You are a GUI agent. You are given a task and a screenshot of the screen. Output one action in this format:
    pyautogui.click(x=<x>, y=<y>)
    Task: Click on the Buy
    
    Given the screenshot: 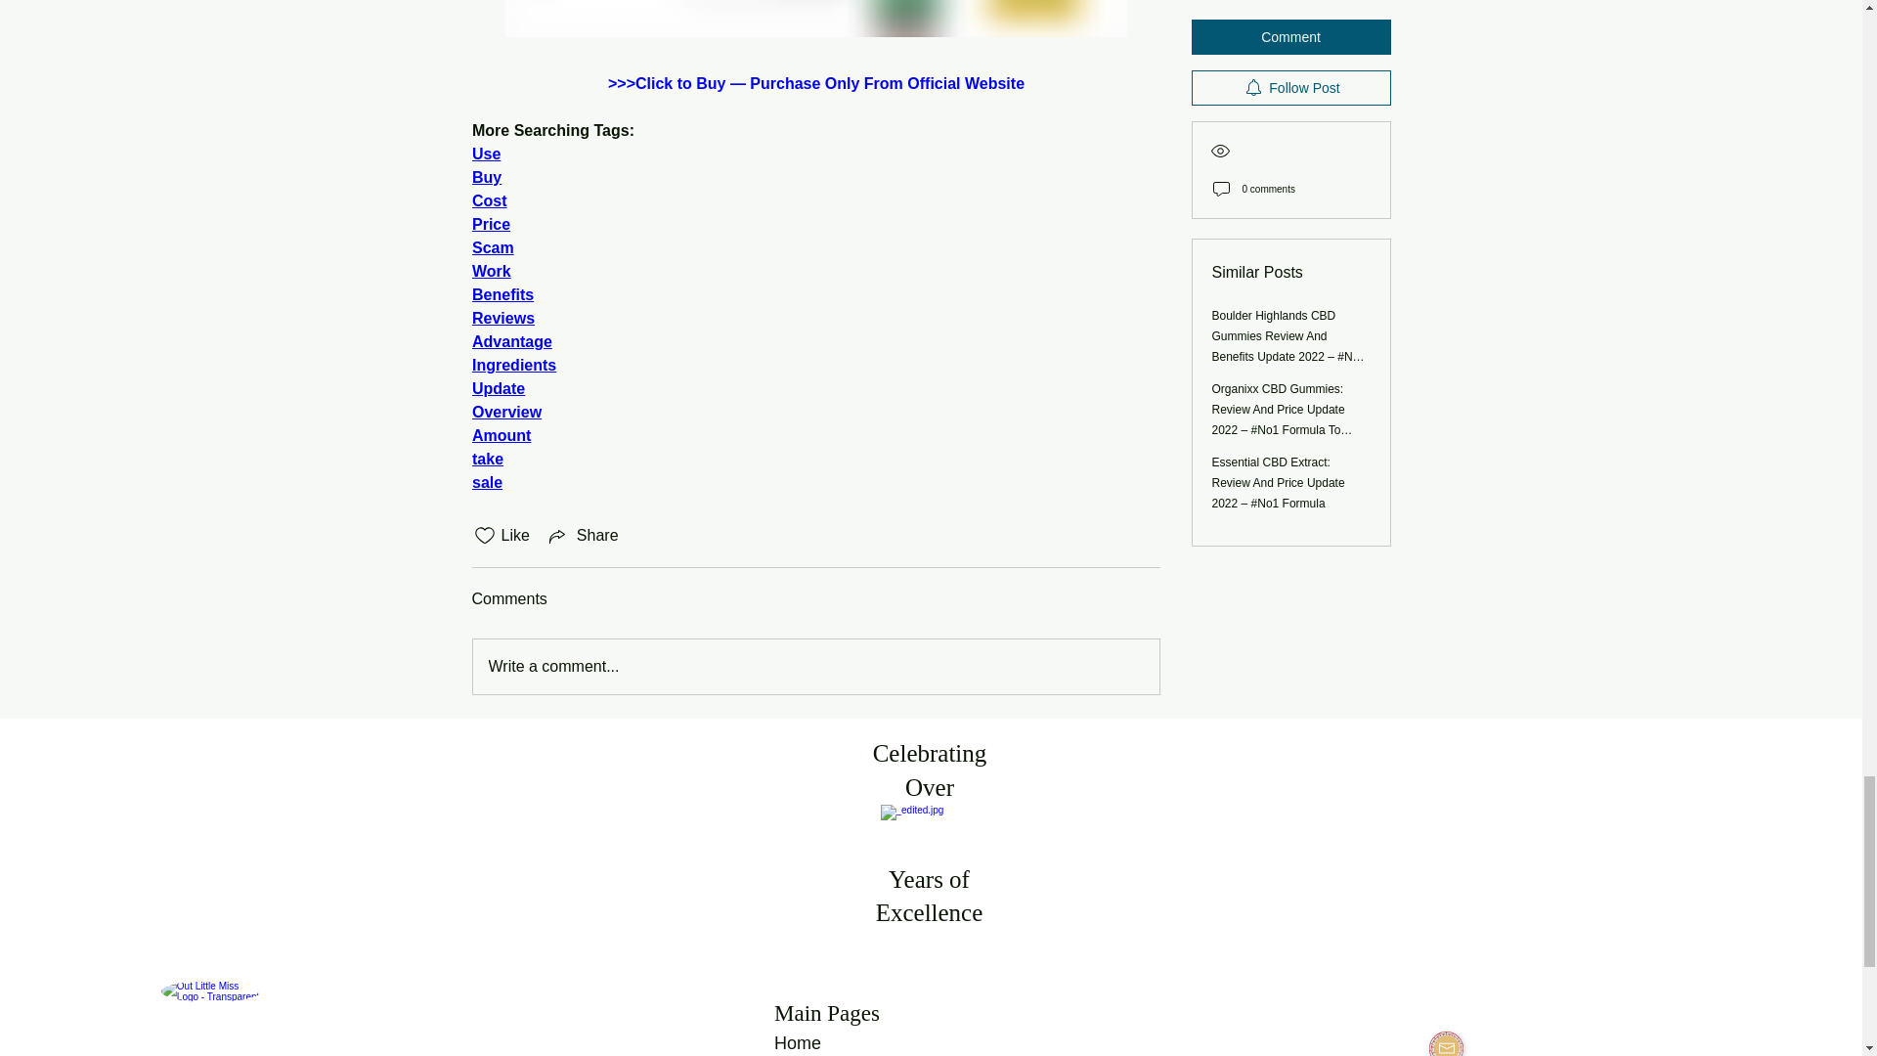 What is the action you would take?
    pyautogui.click(x=485, y=177)
    